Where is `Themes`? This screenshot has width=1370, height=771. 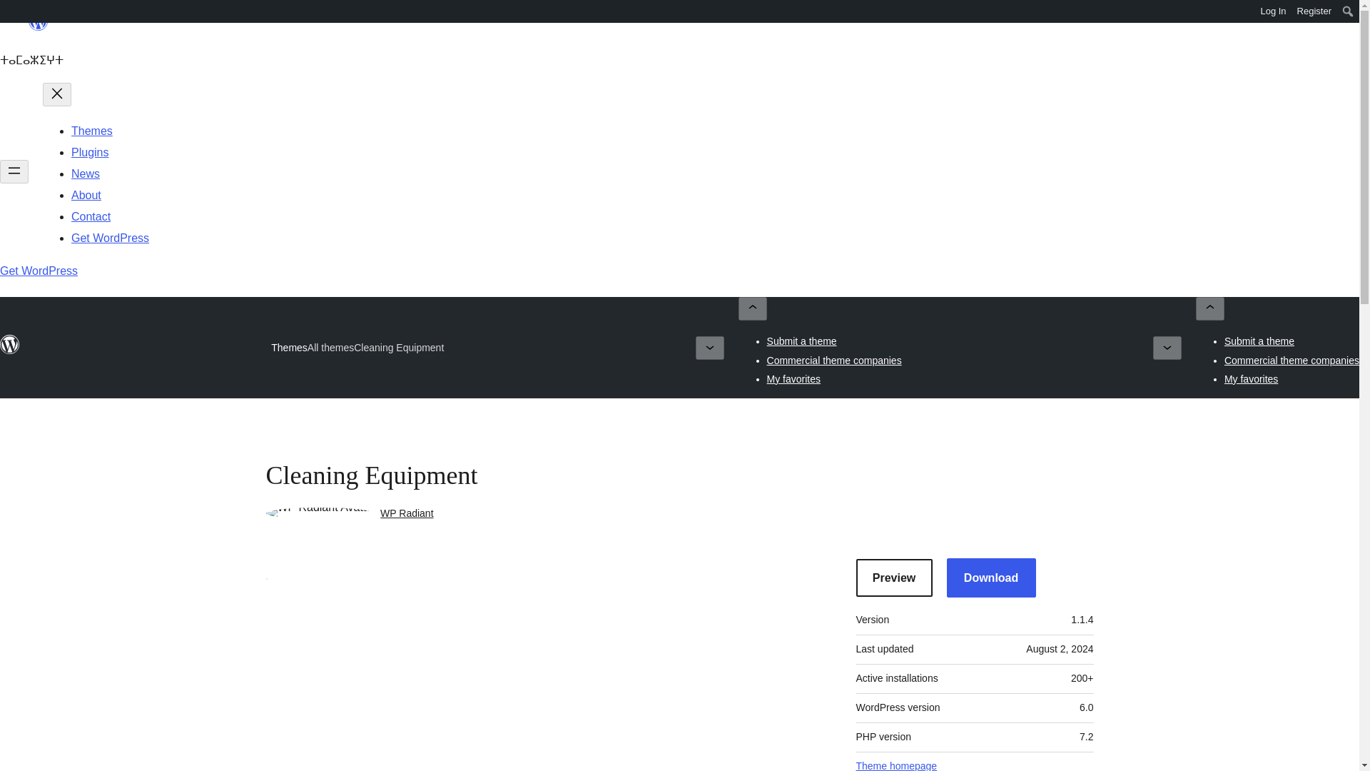
Themes is located at coordinates (91, 131).